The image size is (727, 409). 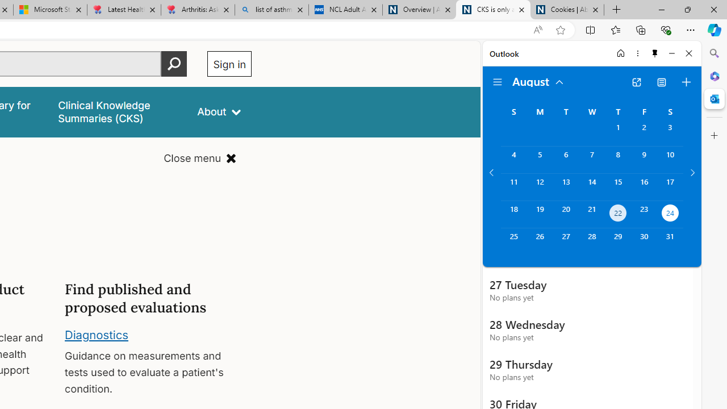 I want to click on Saturday, August 17, 2024. , so click(x=670, y=187).